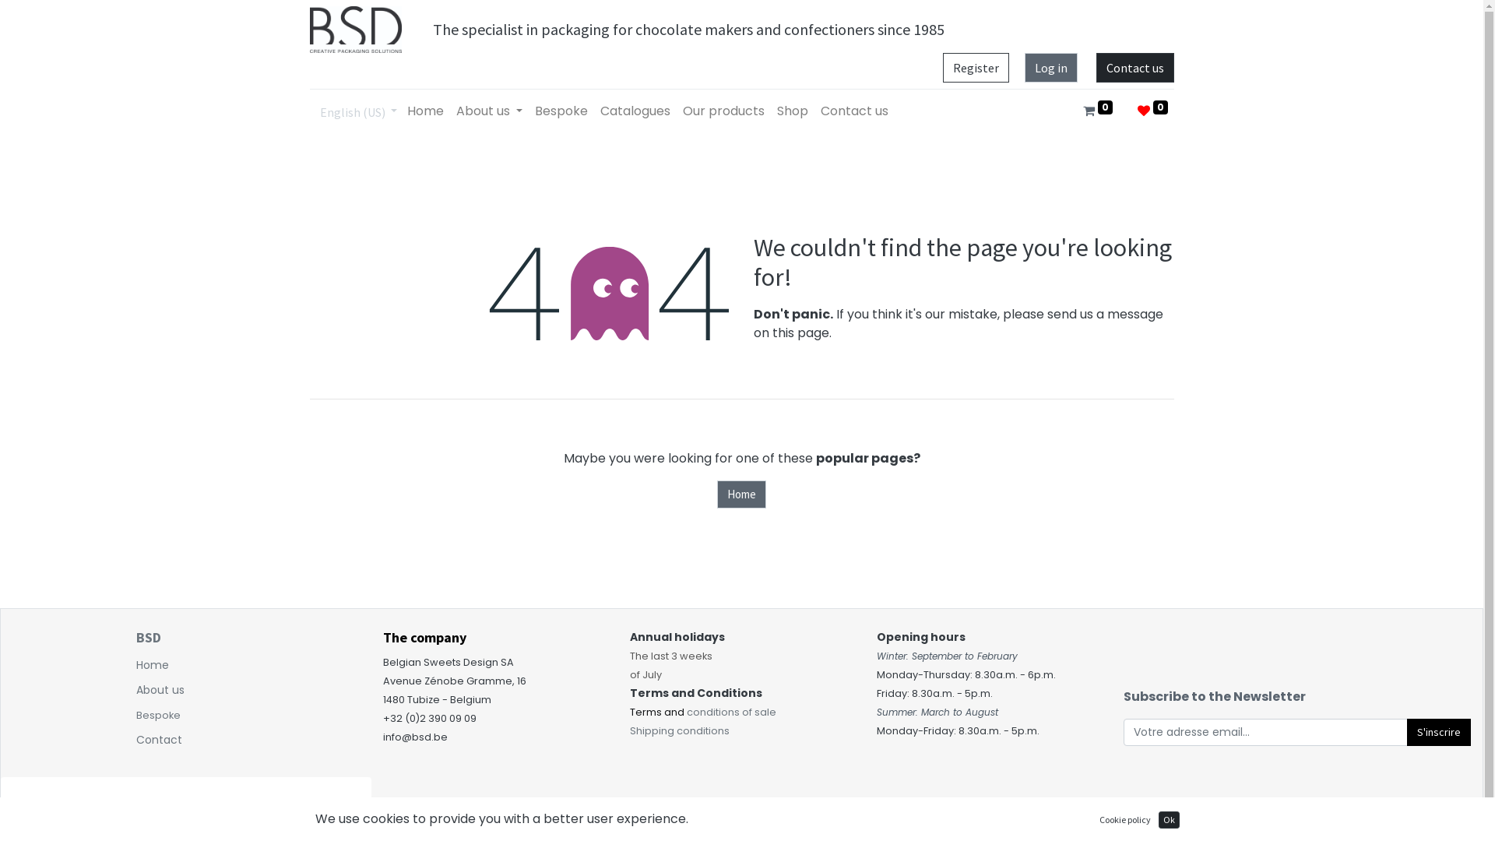 Image resolution: width=1495 pixels, height=841 pixels. Describe the element at coordinates (793, 111) in the screenshot. I see `Shop` at that location.